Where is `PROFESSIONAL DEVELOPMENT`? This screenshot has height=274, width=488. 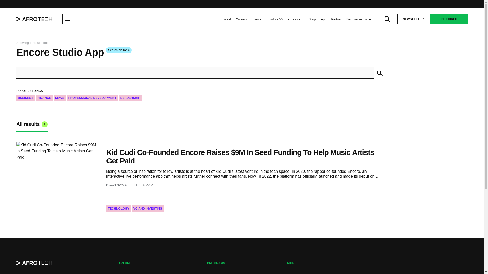
PROFESSIONAL DEVELOPMENT is located at coordinates (93, 98).